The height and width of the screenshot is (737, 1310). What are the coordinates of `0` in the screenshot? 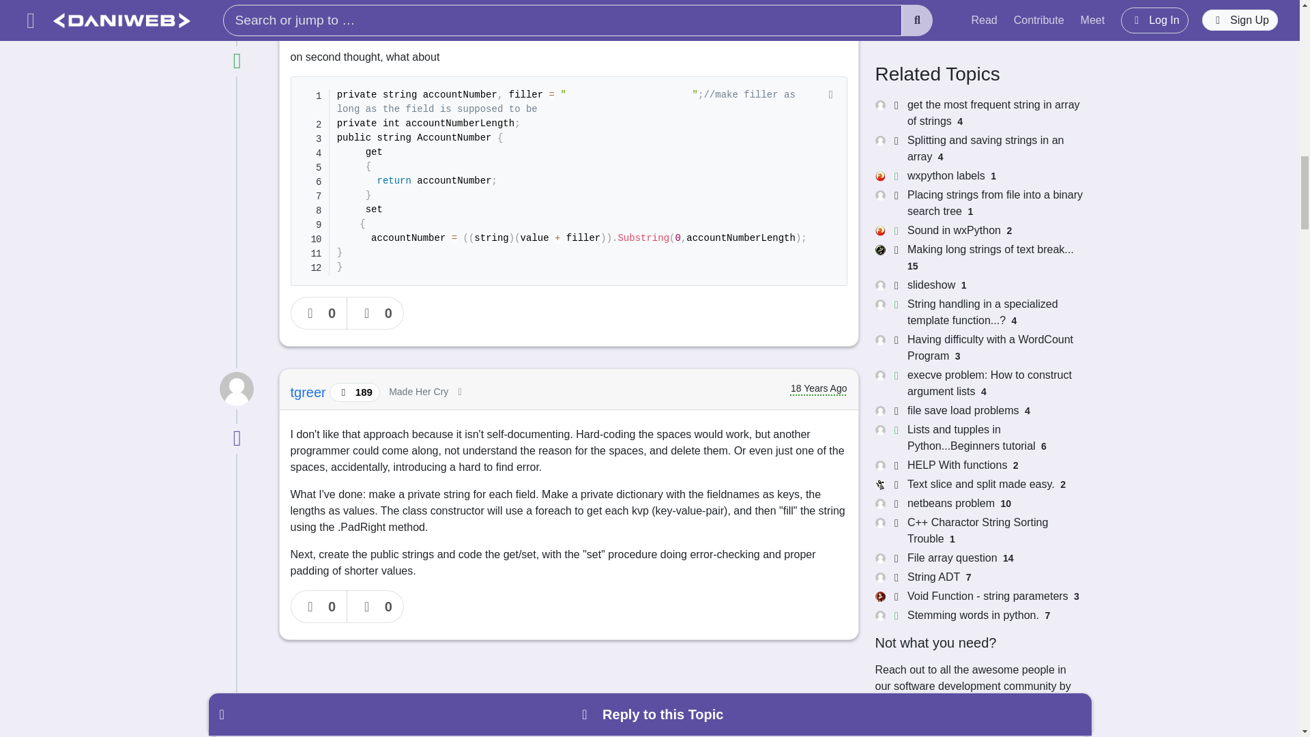 It's located at (319, 313).